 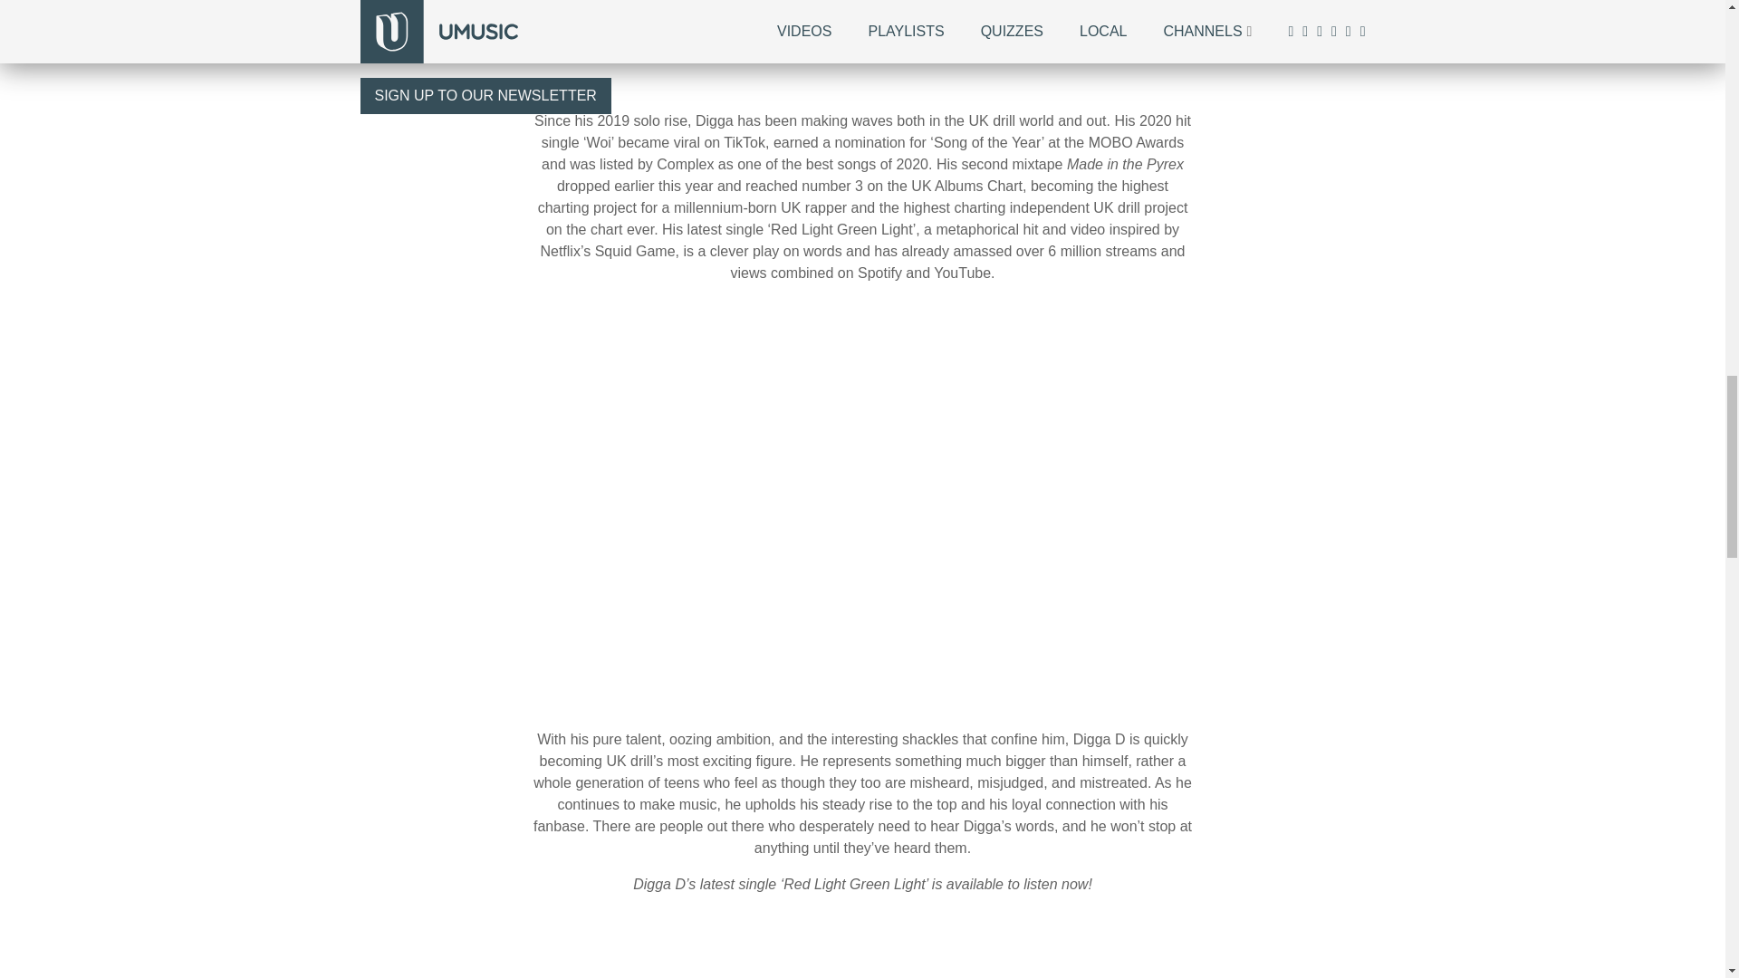 What do you see at coordinates (862, 38) in the screenshot?
I see `Digga D - Woi` at bounding box center [862, 38].